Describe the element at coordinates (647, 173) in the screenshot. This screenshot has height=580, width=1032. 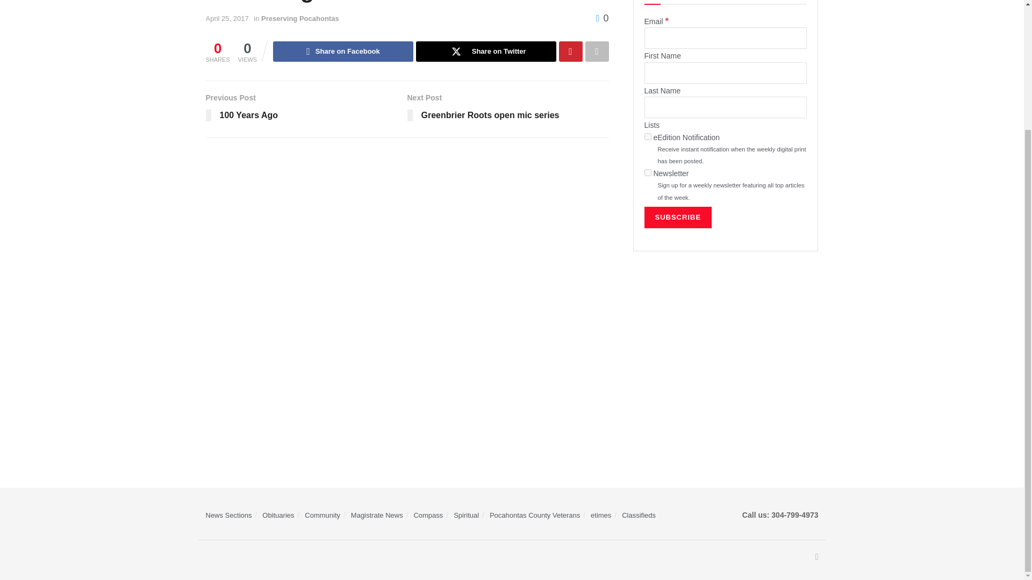
I see `2` at that location.